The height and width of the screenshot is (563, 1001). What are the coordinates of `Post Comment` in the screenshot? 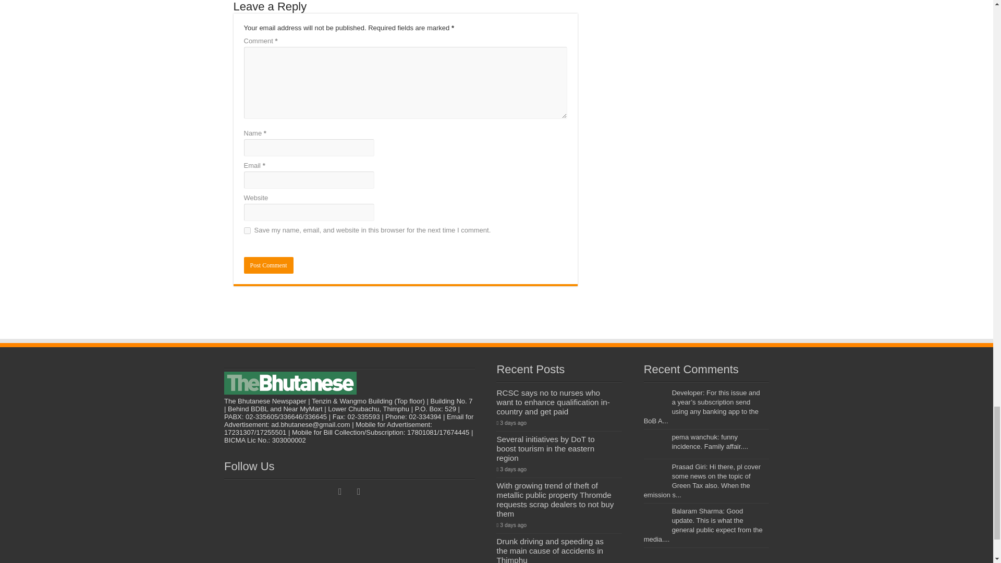 It's located at (268, 265).